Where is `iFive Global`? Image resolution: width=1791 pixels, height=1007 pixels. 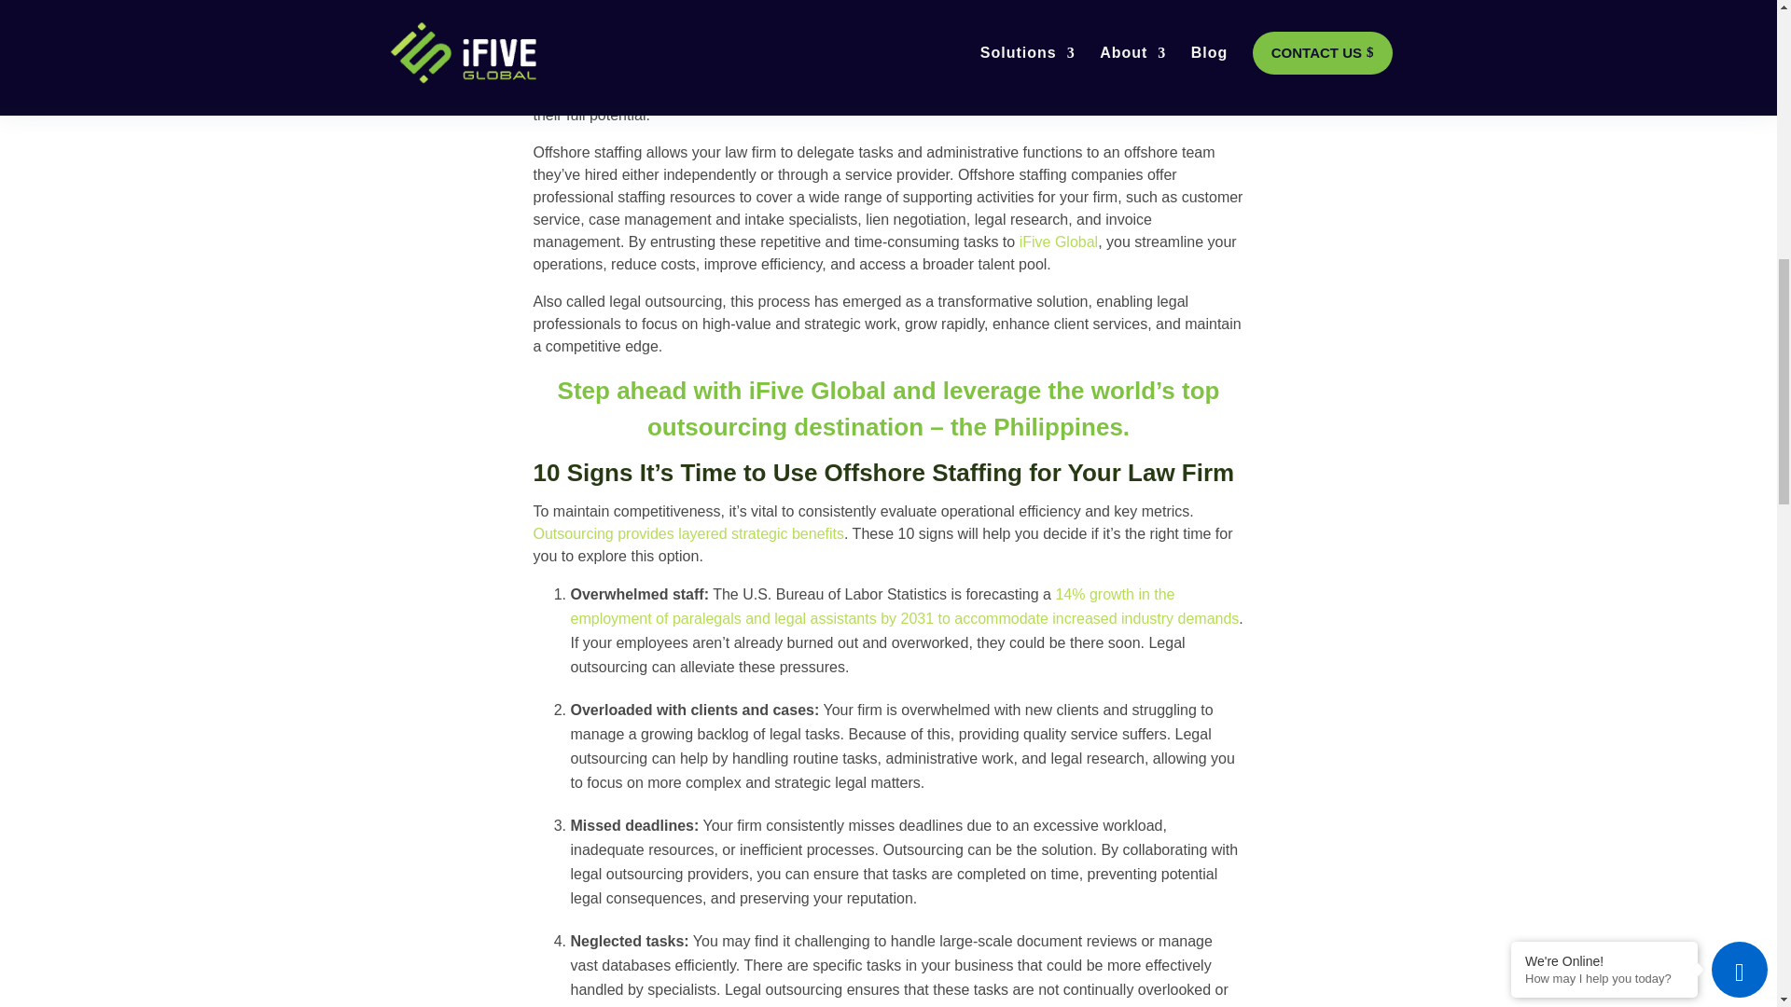
iFive Global is located at coordinates (1058, 241).